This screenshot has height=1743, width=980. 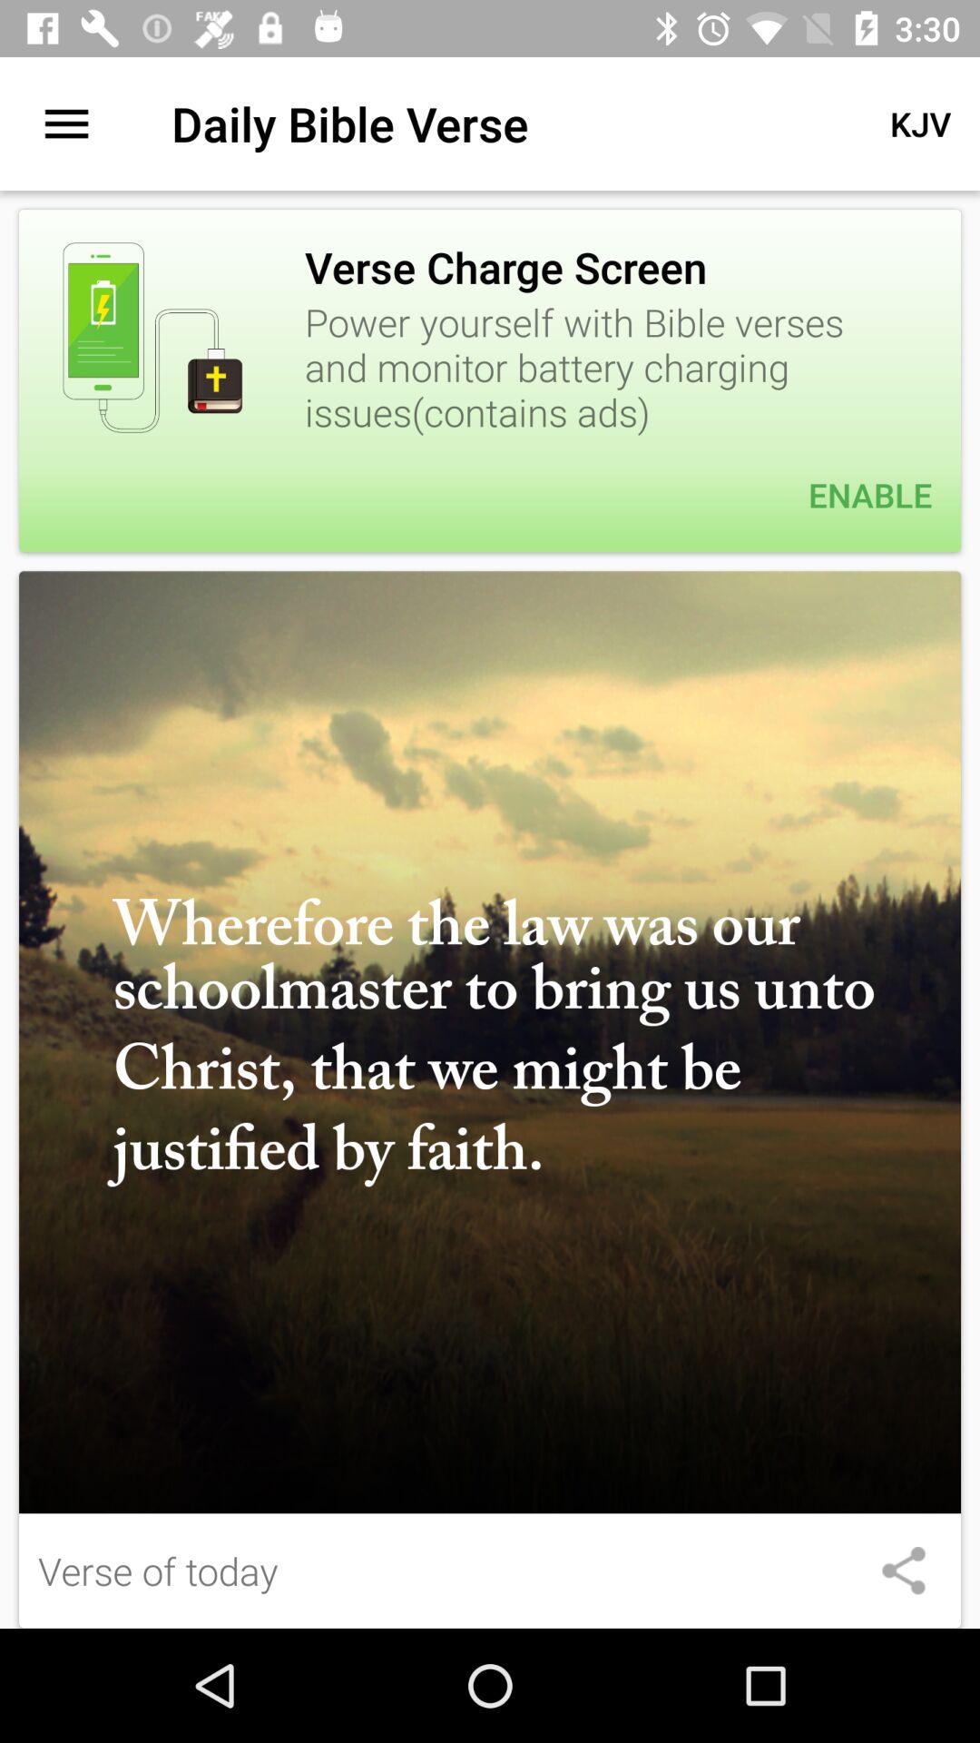 What do you see at coordinates (490, 495) in the screenshot?
I see `swipe to enable` at bounding box center [490, 495].